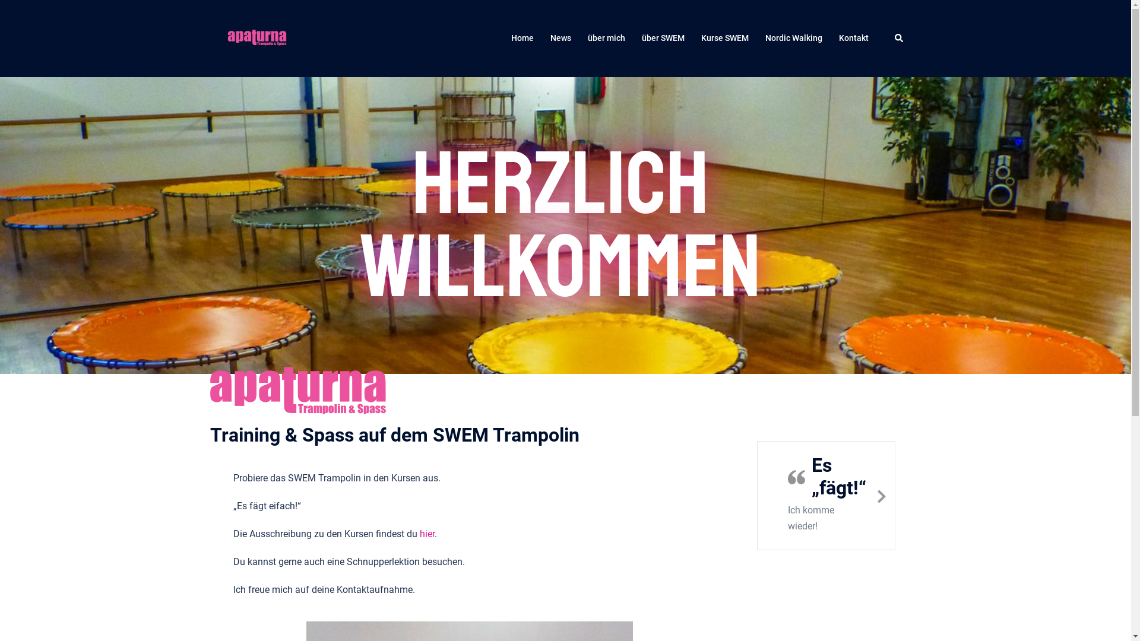 The width and height of the screenshot is (1140, 641). I want to click on Home, so click(522, 39).